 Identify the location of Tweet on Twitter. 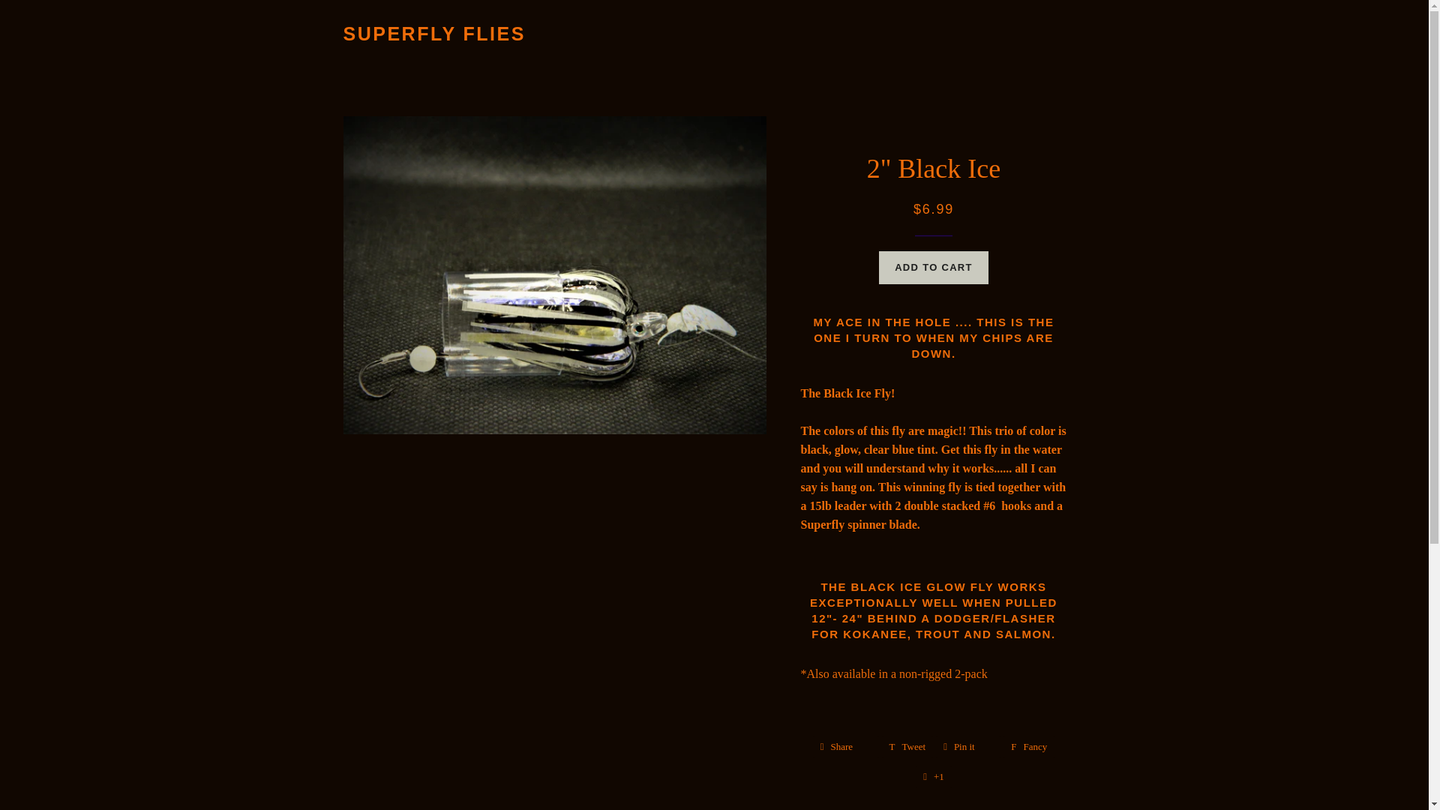
(907, 746).